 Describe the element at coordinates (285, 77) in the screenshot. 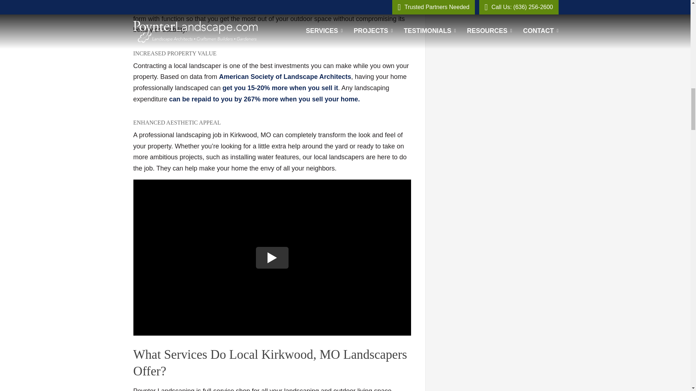

I see `ASLA` at that location.